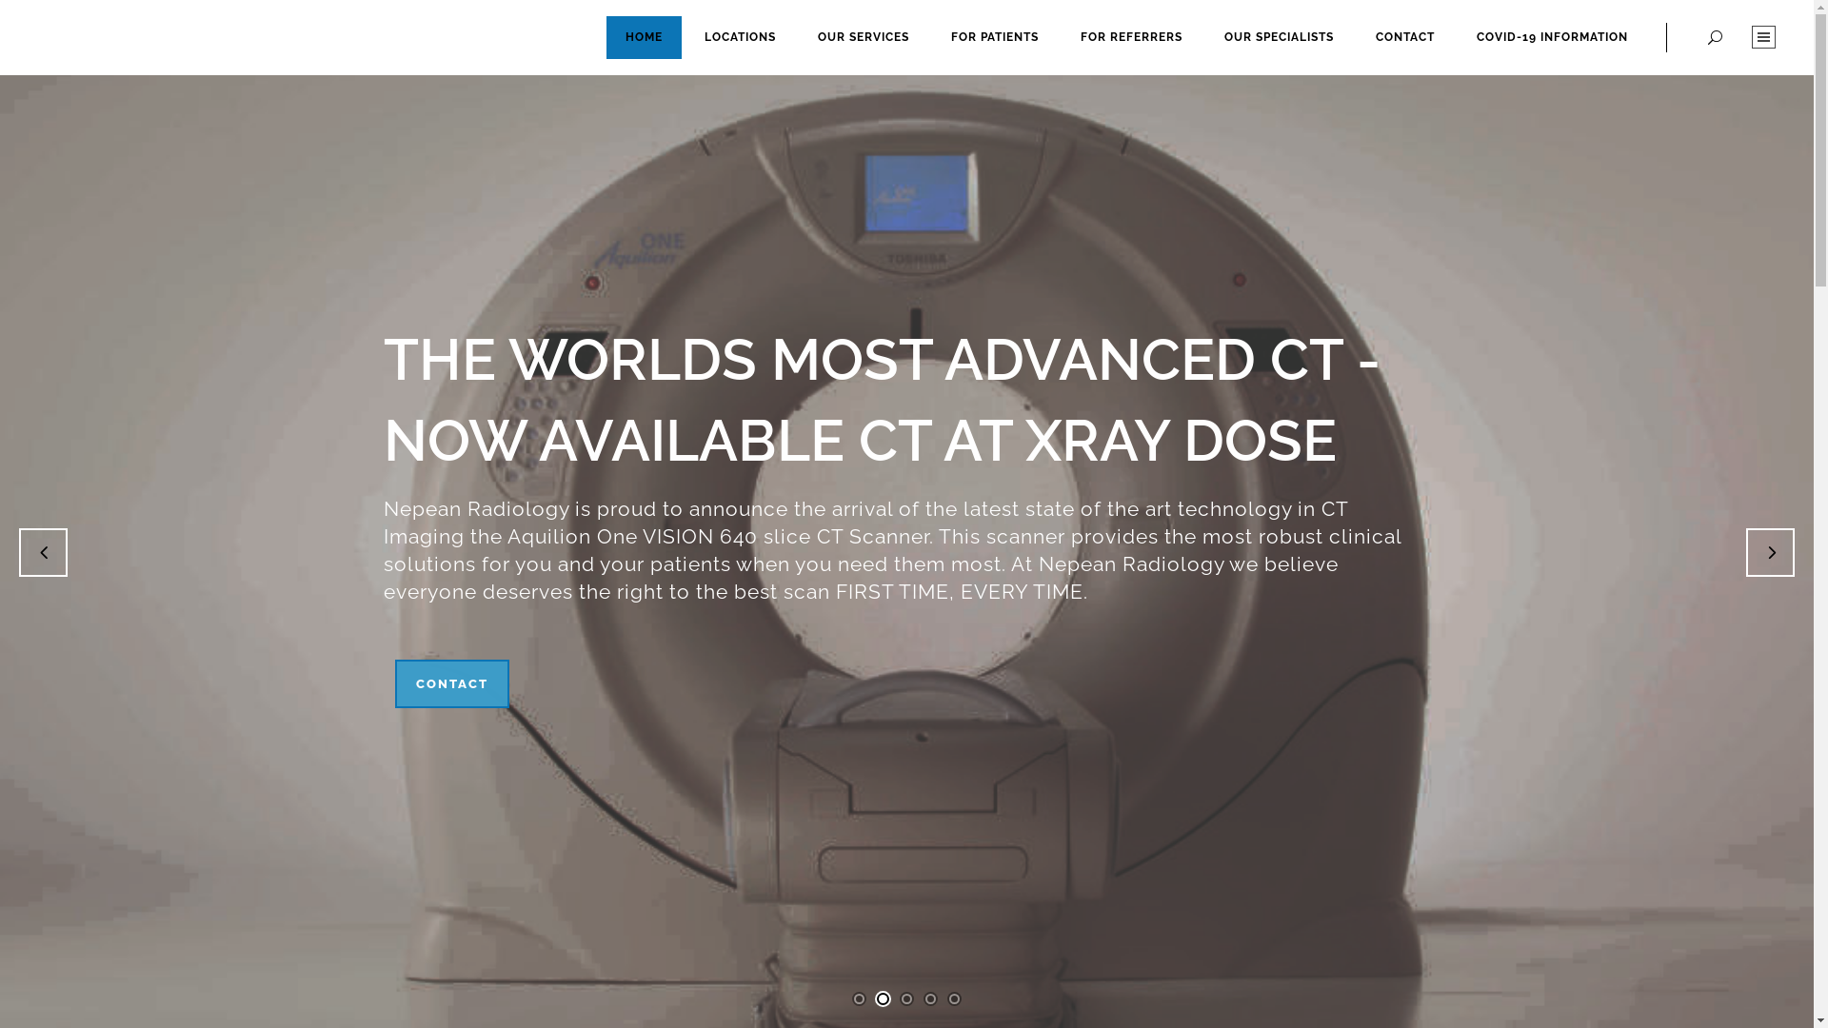 This screenshot has width=1828, height=1028. What do you see at coordinates (1253, 515) in the screenshot?
I see `U` at bounding box center [1253, 515].